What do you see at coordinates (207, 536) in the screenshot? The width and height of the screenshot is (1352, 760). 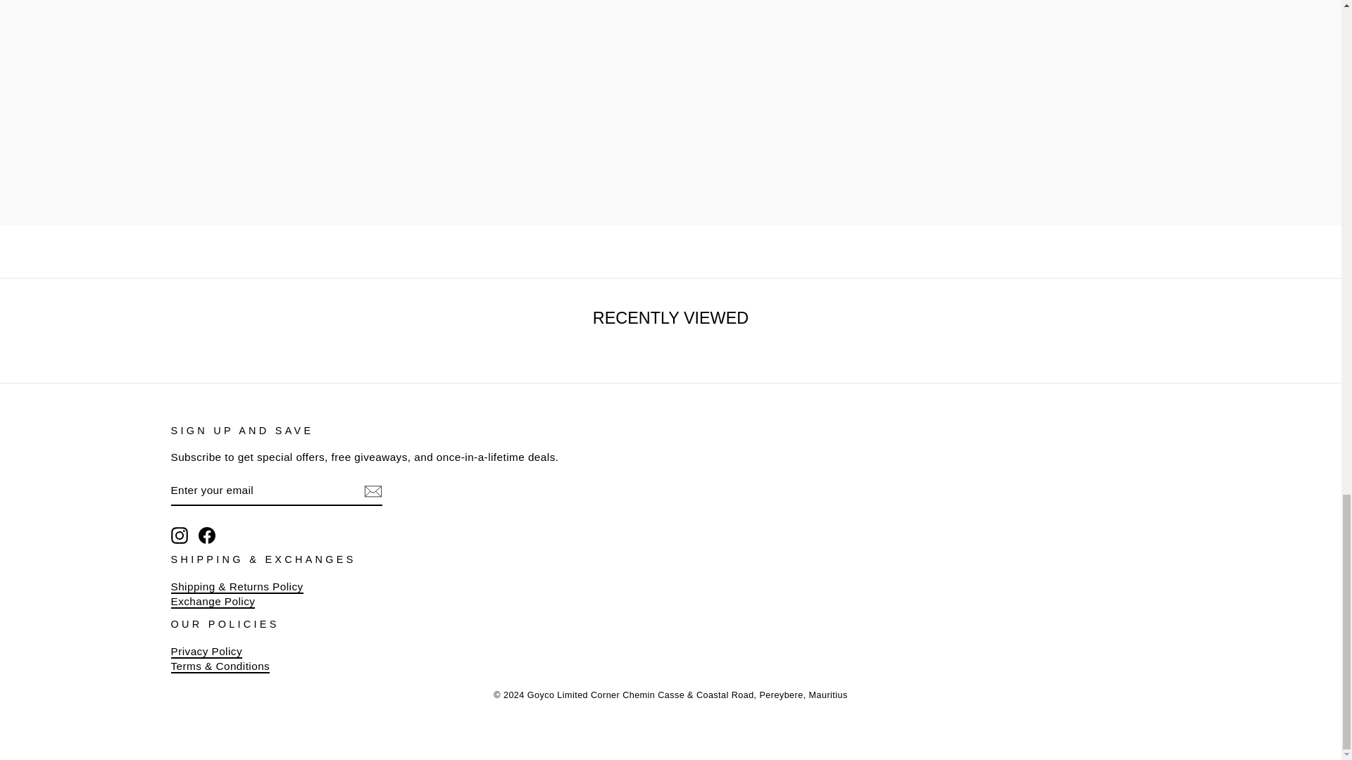 I see `Goyco Limited  on Facebook` at bounding box center [207, 536].